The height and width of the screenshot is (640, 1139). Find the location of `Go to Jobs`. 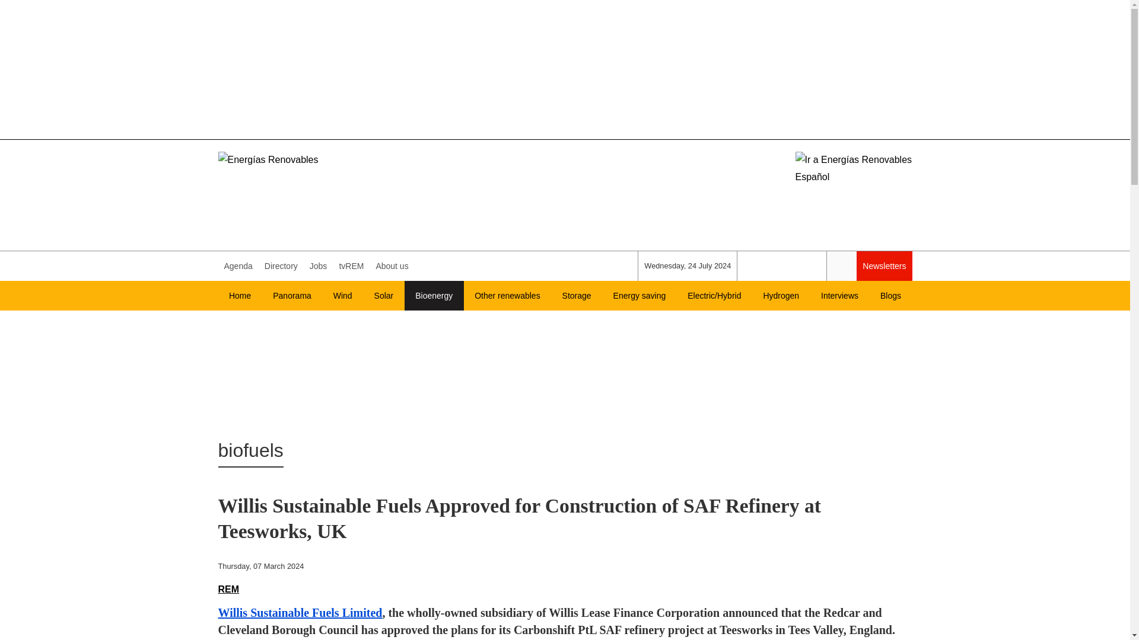

Go to Jobs is located at coordinates (319, 266).